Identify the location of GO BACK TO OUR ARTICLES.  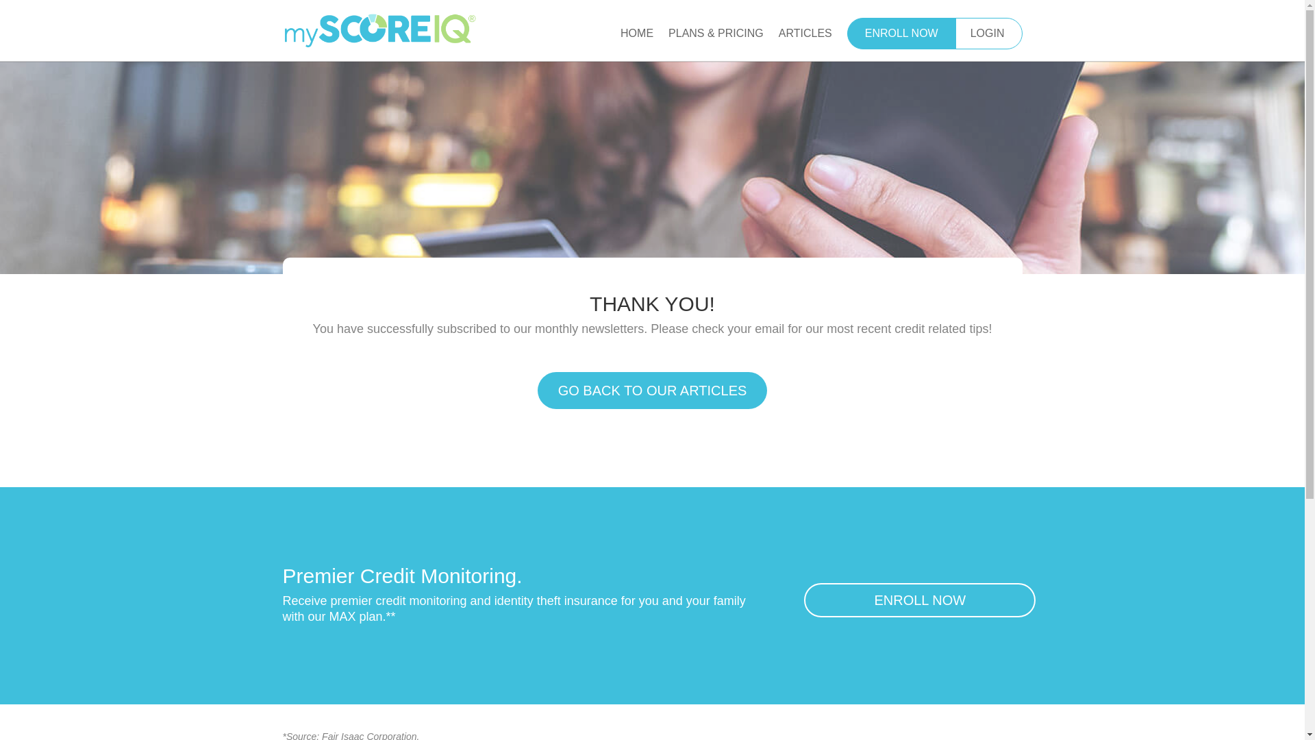
(653, 391).